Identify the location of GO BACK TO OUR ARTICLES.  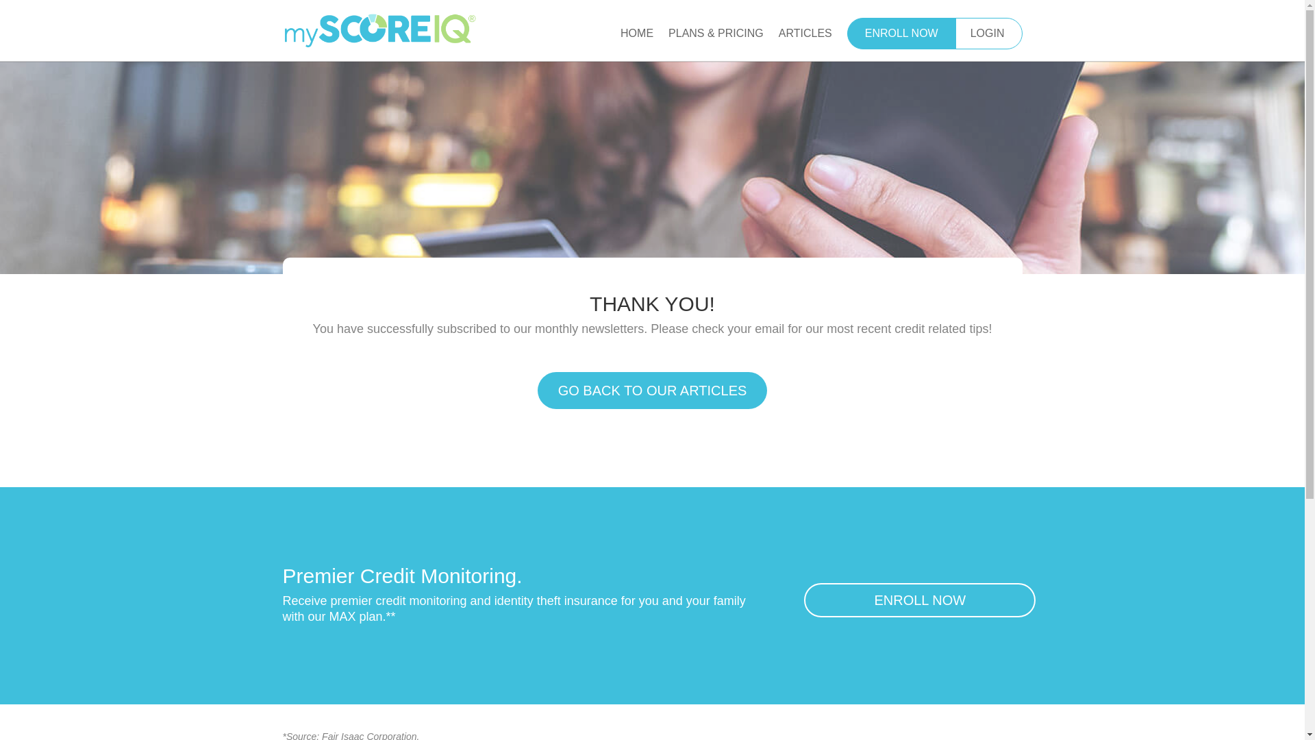
(653, 391).